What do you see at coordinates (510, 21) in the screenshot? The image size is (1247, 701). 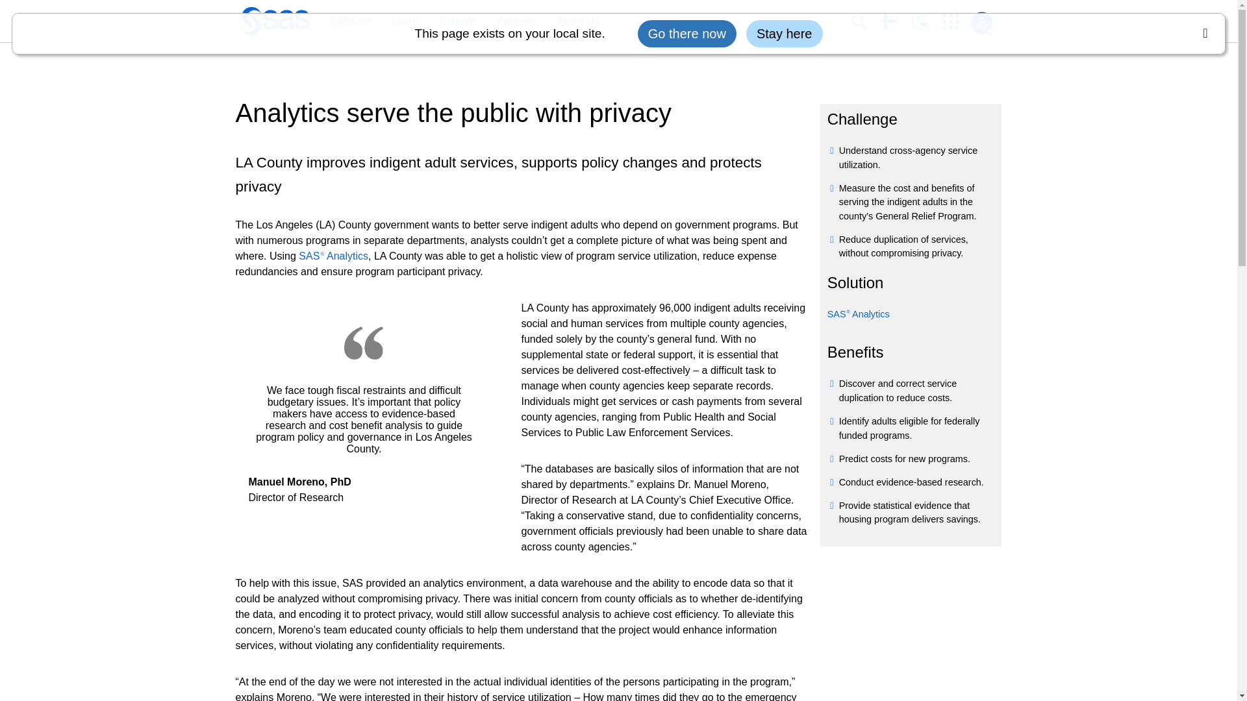 I see `Partners` at bounding box center [510, 21].